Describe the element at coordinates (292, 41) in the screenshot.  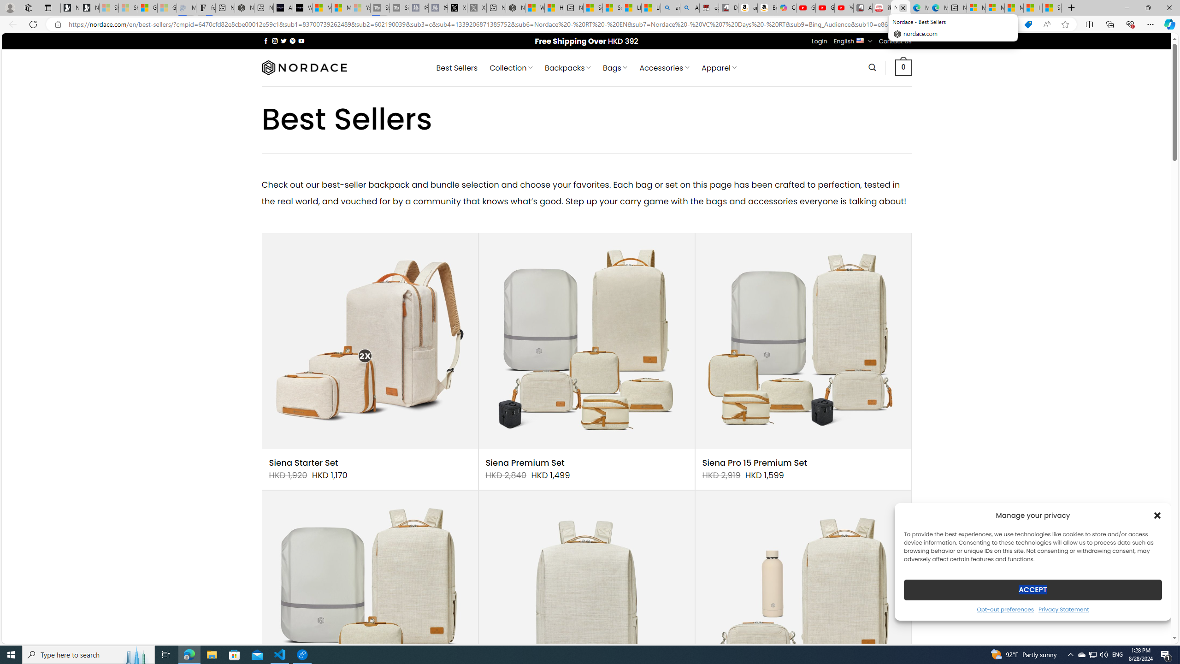
I see `Follow on Pinterest` at that location.